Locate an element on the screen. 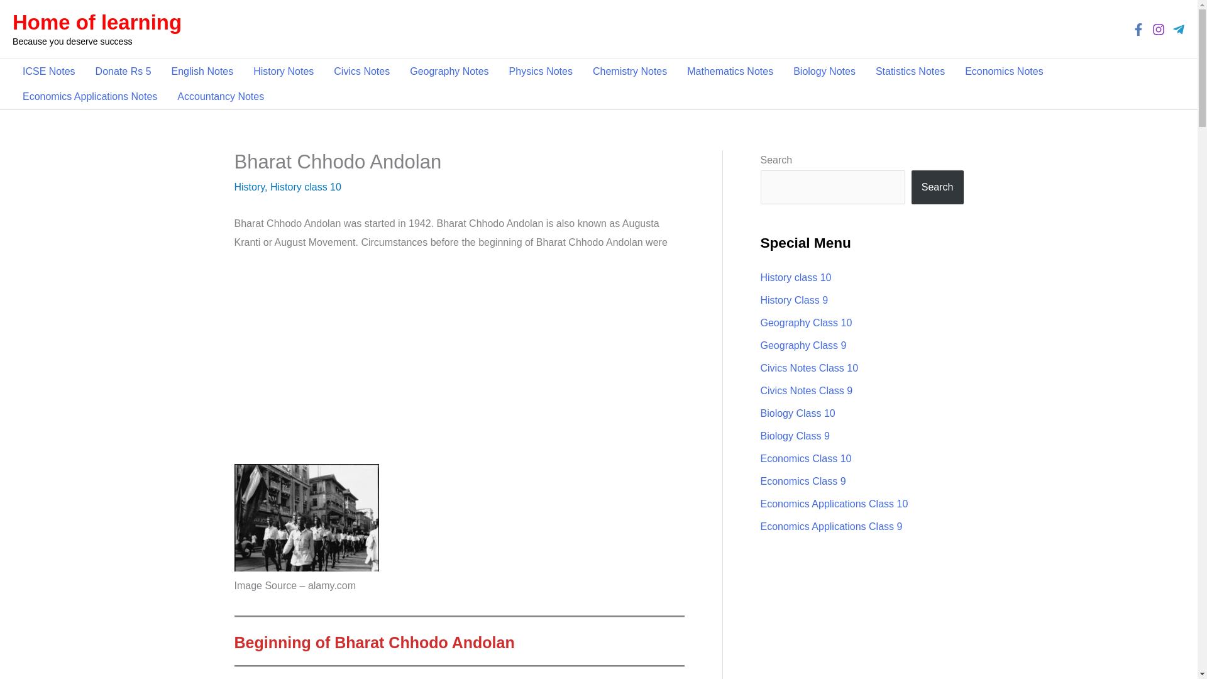 Image resolution: width=1207 pixels, height=679 pixels. Statistics Notes is located at coordinates (910, 71).